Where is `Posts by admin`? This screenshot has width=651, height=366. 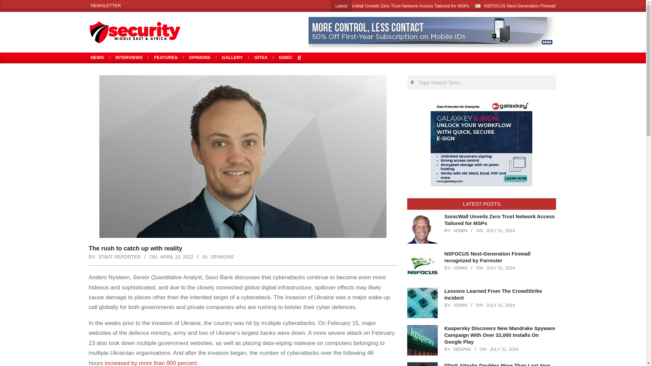 Posts by admin is located at coordinates (460, 268).